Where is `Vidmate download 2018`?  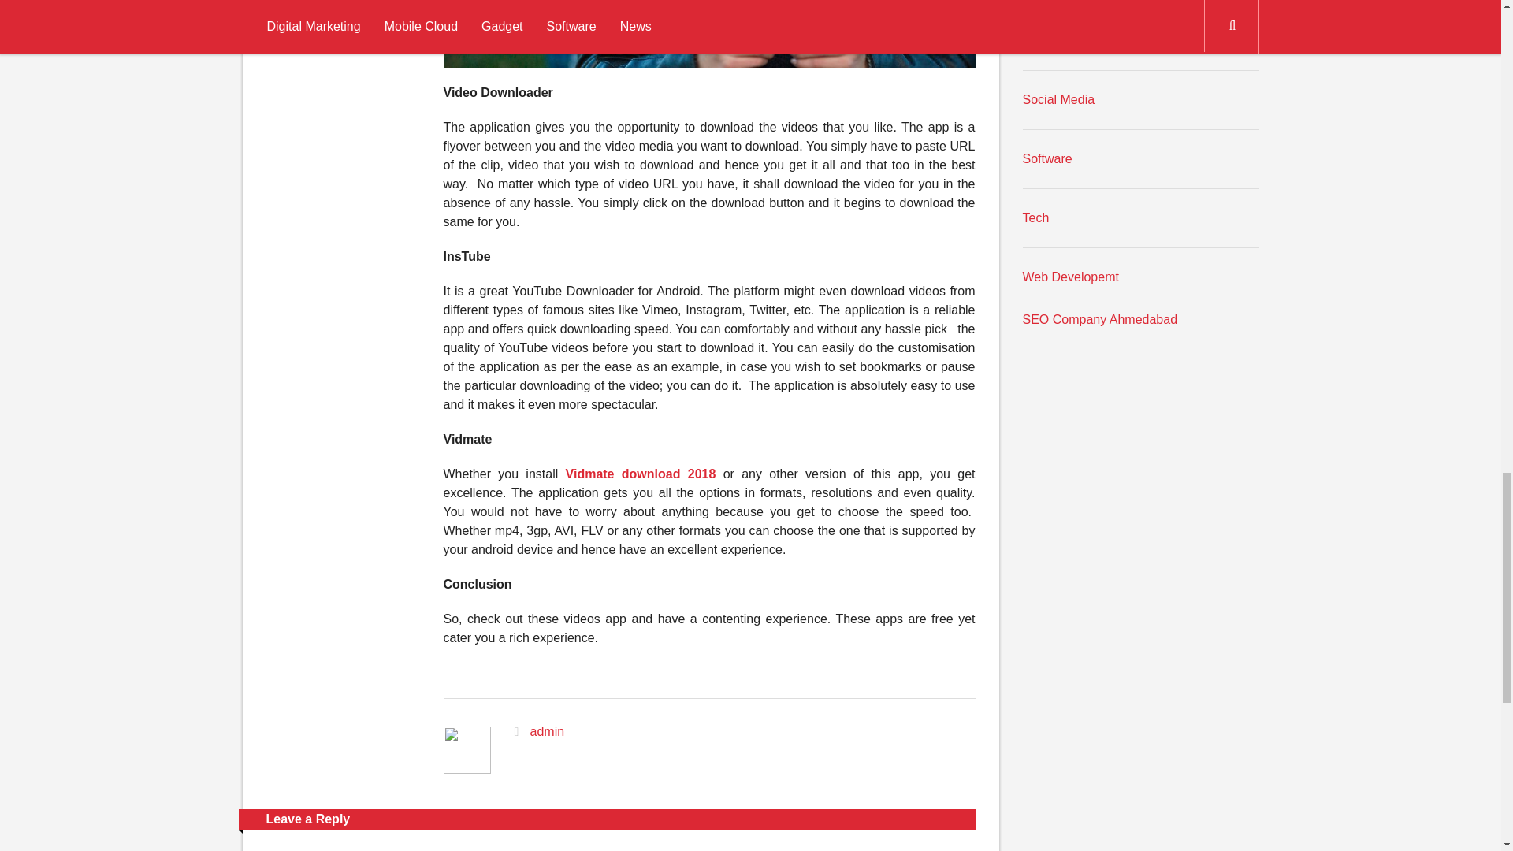
Vidmate download 2018 is located at coordinates (641, 474).